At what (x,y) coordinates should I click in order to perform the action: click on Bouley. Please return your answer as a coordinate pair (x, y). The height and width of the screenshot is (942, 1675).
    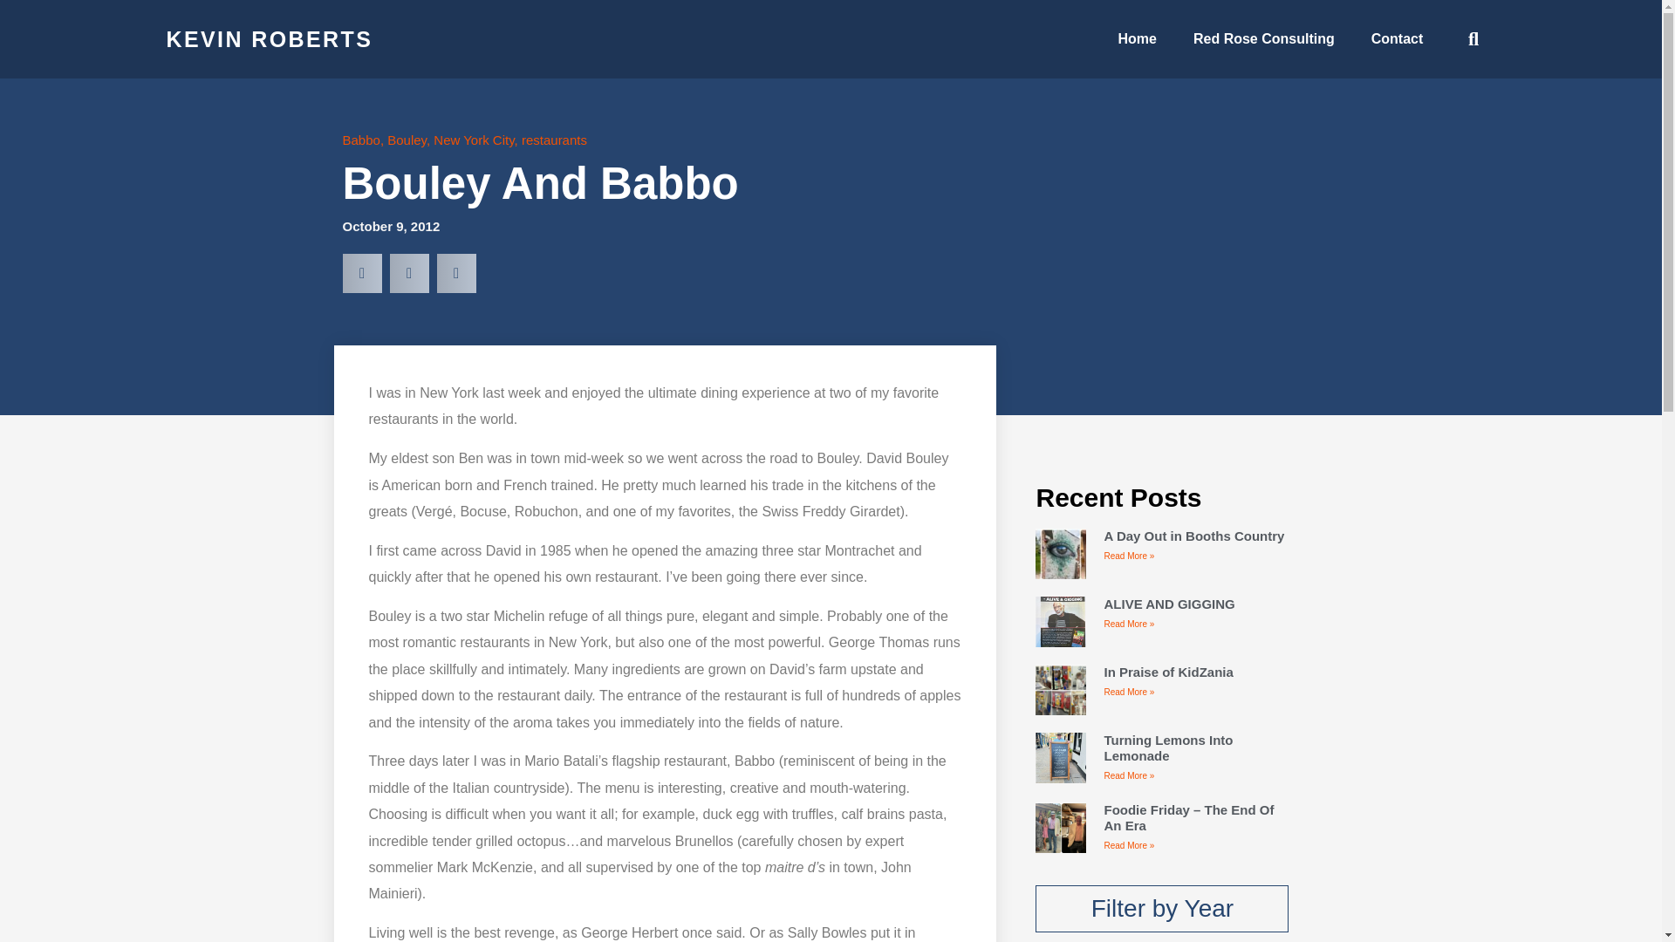
    Looking at the image, I should click on (407, 140).